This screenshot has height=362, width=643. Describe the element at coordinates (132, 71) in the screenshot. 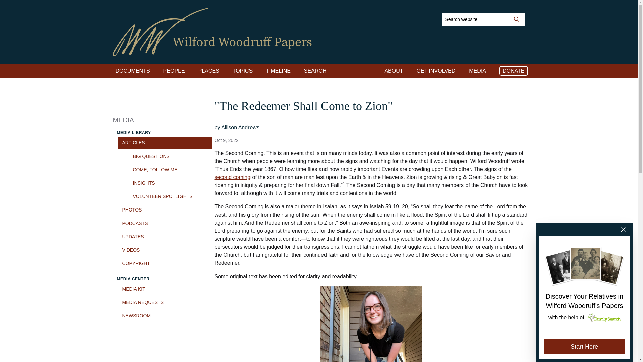

I see `DOCUMENTS` at that location.